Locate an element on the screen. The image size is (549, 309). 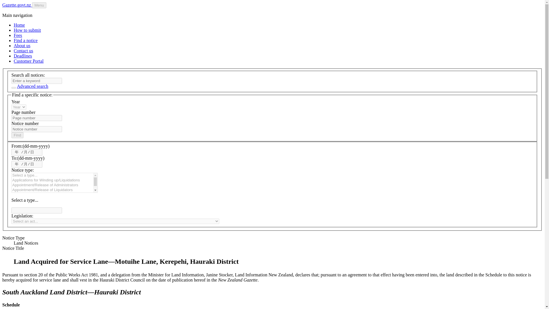
How to submit is located at coordinates (27, 30).